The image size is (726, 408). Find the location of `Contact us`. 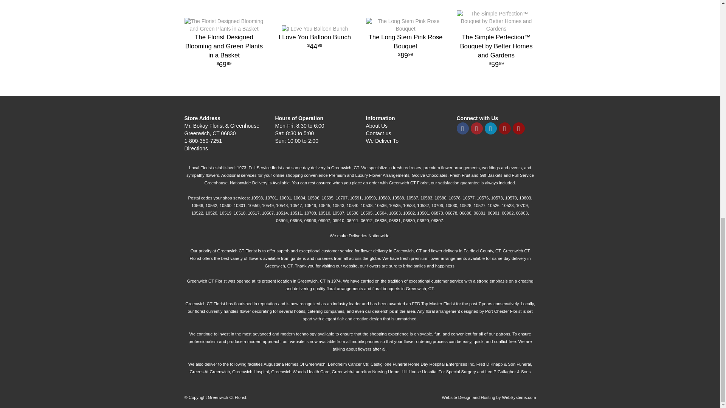

Contact us is located at coordinates (378, 133).